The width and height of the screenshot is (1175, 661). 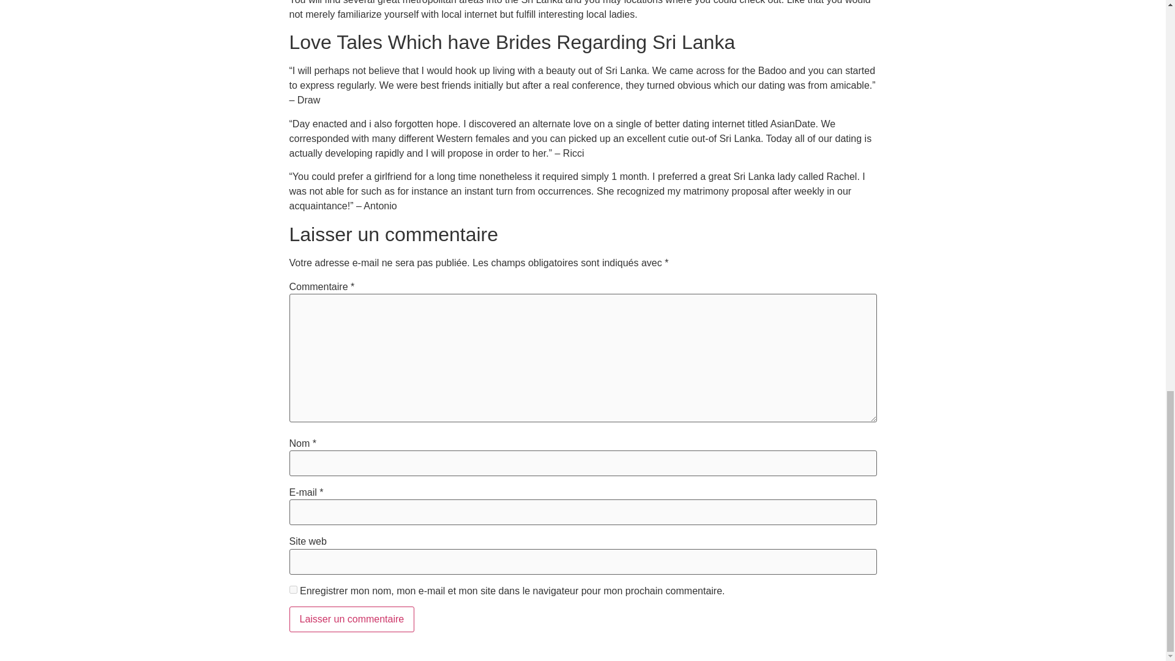 What do you see at coordinates (293, 589) in the screenshot?
I see `yes` at bounding box center [293, 589].